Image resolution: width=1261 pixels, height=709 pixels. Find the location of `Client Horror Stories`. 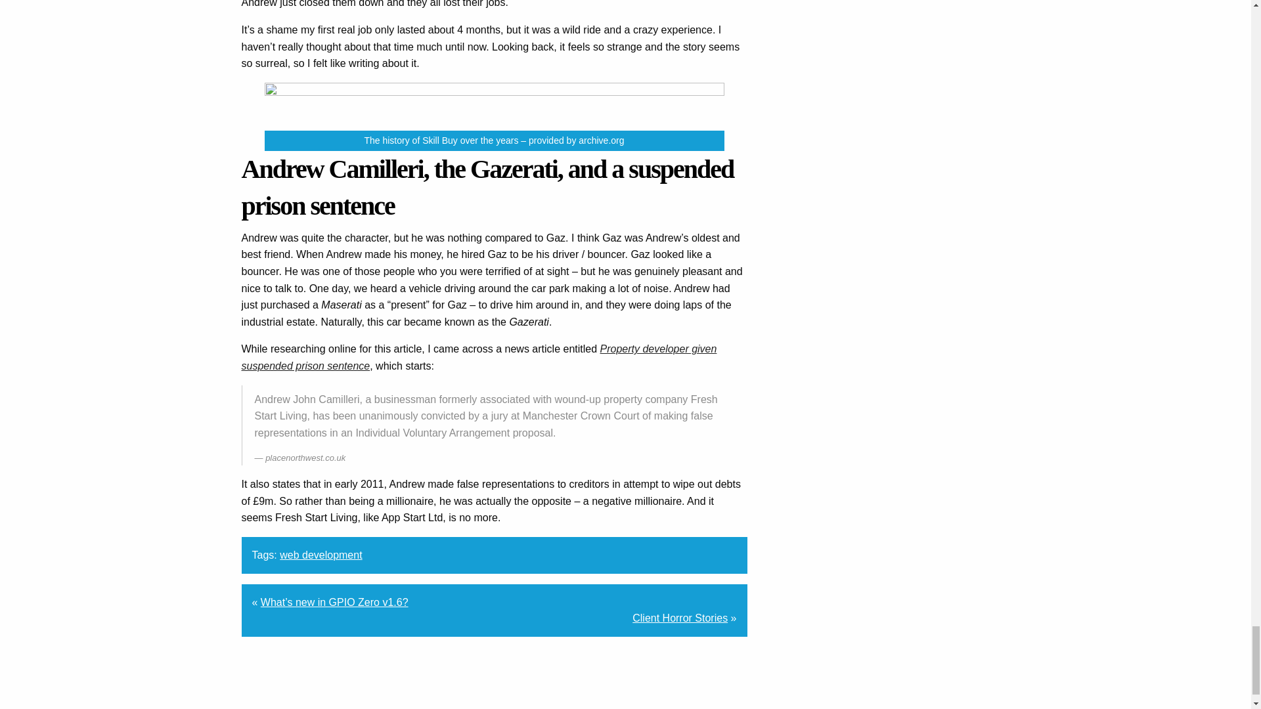

Client Horror Stories is located at coordinates (680, 618).